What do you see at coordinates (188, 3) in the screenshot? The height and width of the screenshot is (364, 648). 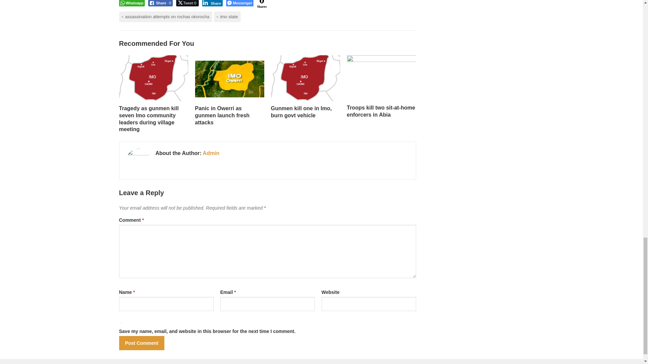 I see `Tweet 0` at bounding box center [188, 3].